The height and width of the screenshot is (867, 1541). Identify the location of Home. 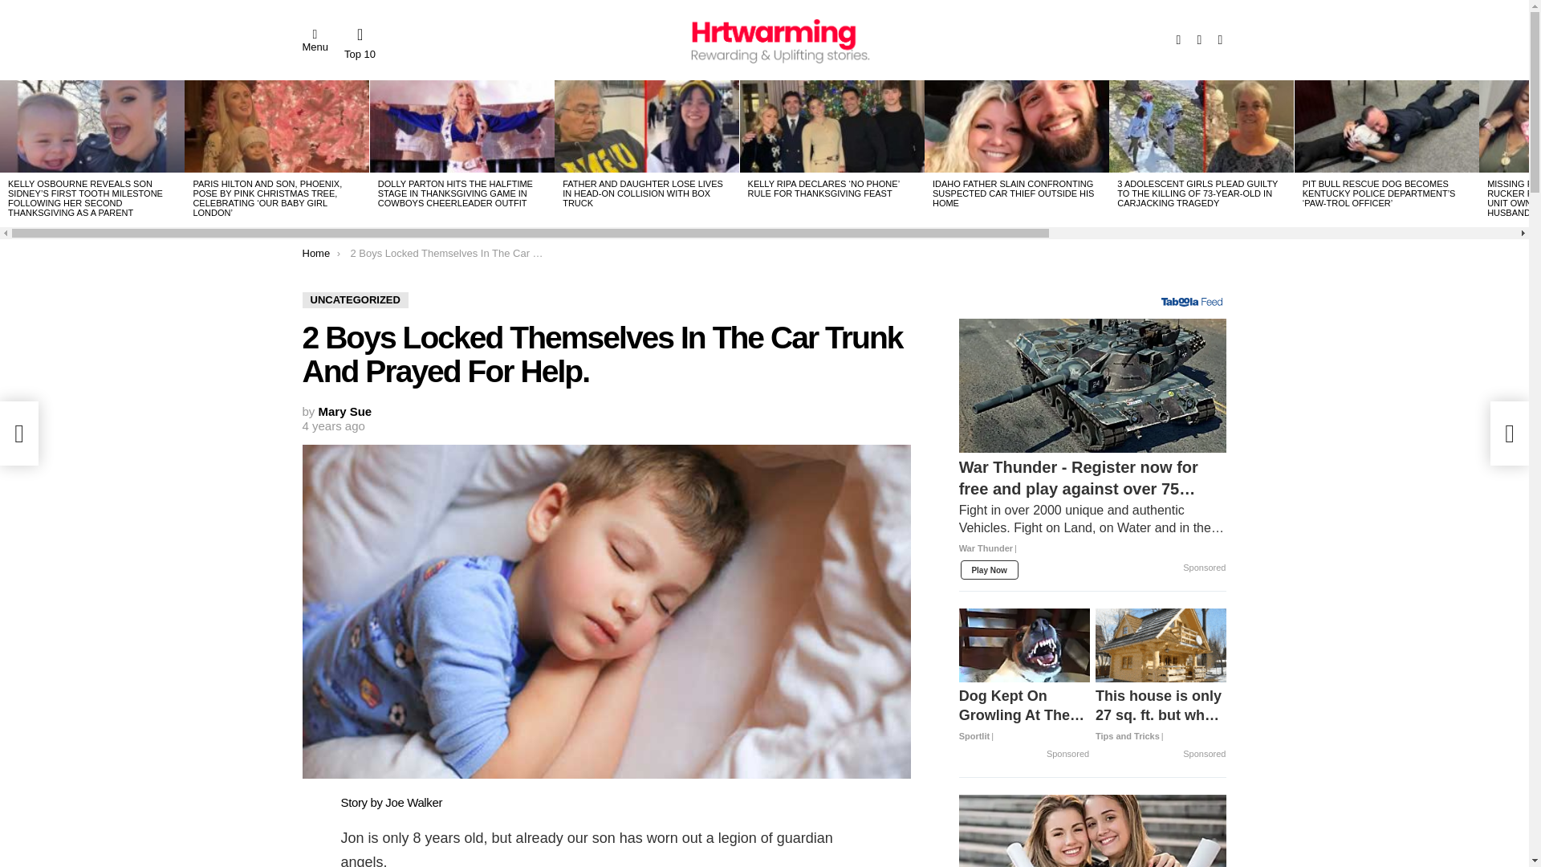
(315, 252).